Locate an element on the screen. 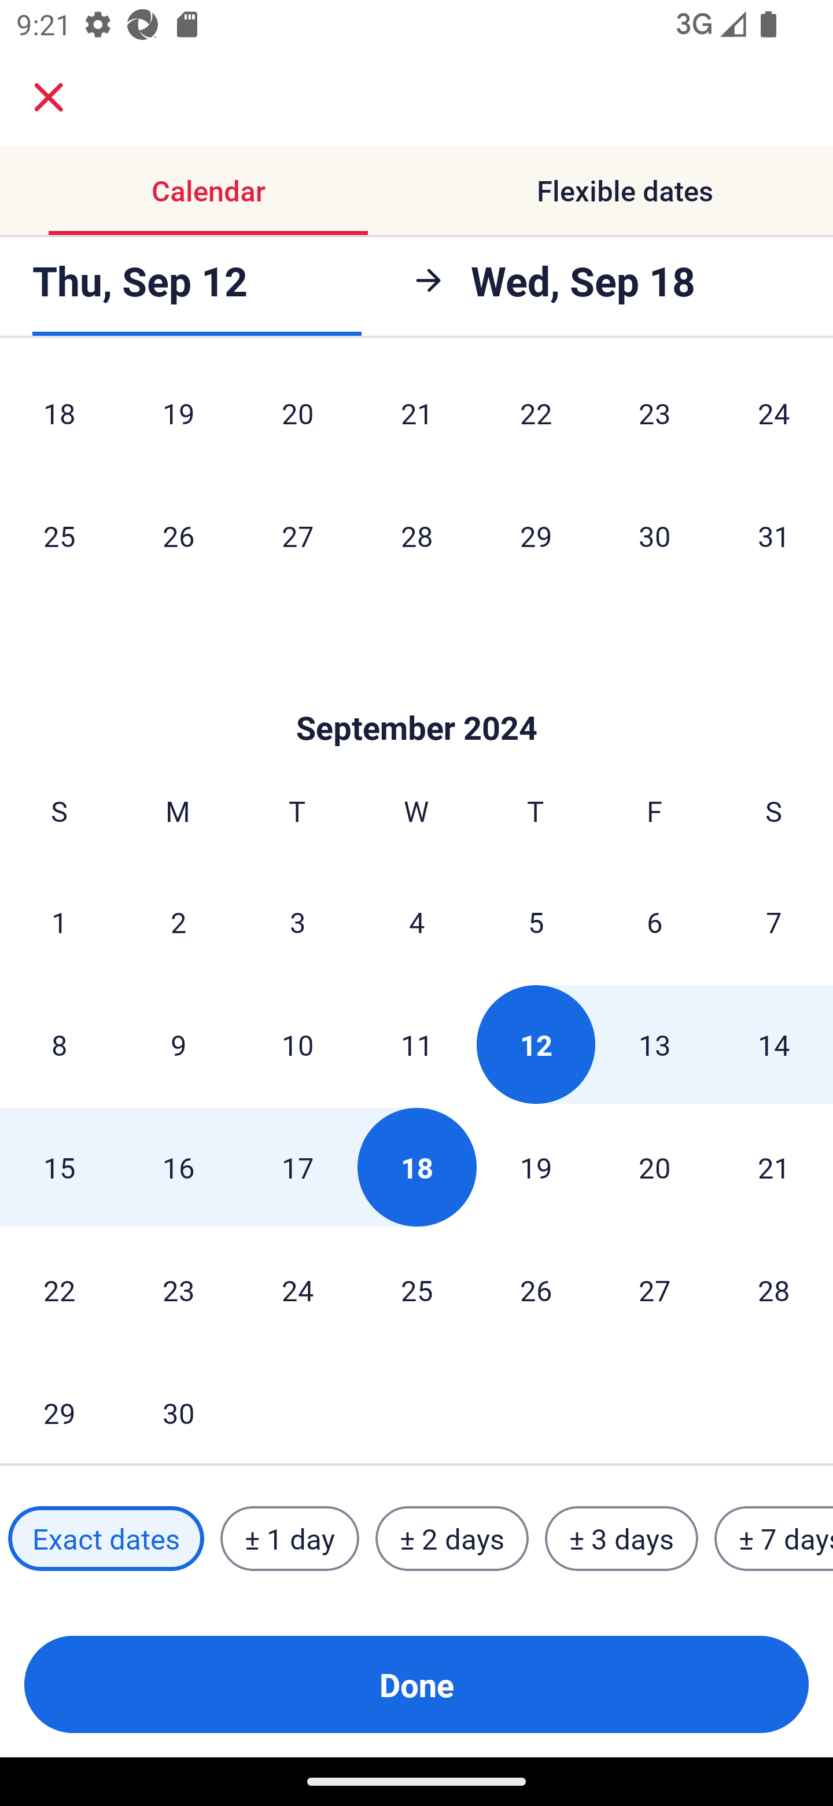  26 Monday, August 26, 2024 is located at coordinates (178, 535).